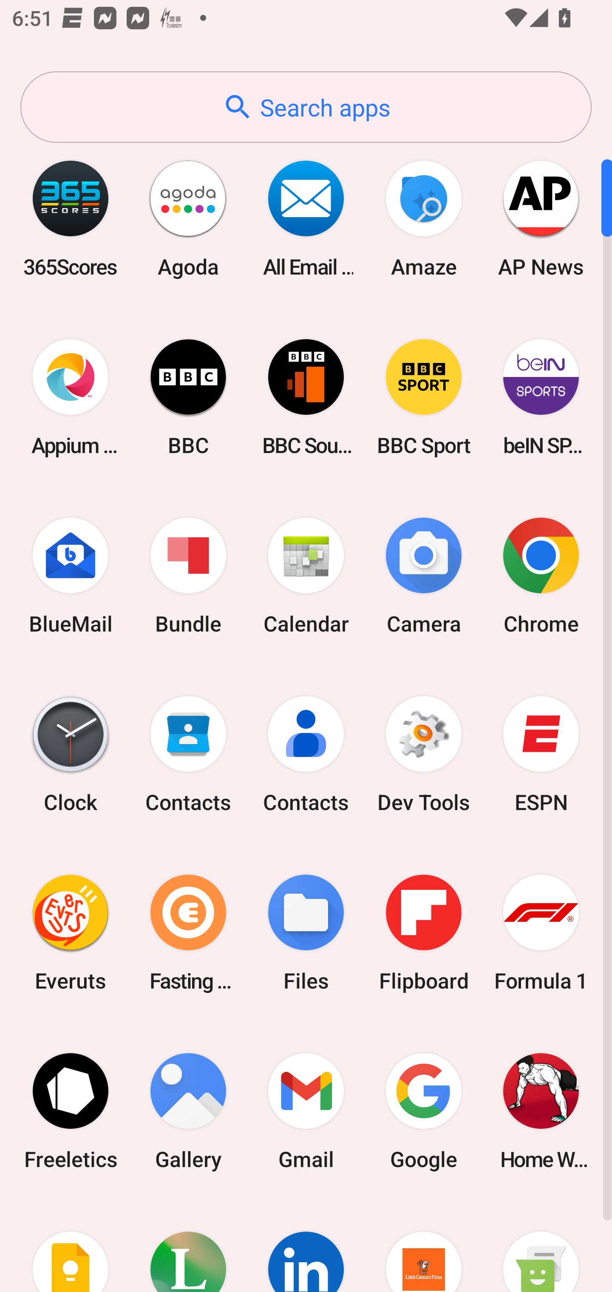  What do you see at coordinates (188, 1111) in the screenshot?
I see `Gallery` at bounding box center [188, 1111].